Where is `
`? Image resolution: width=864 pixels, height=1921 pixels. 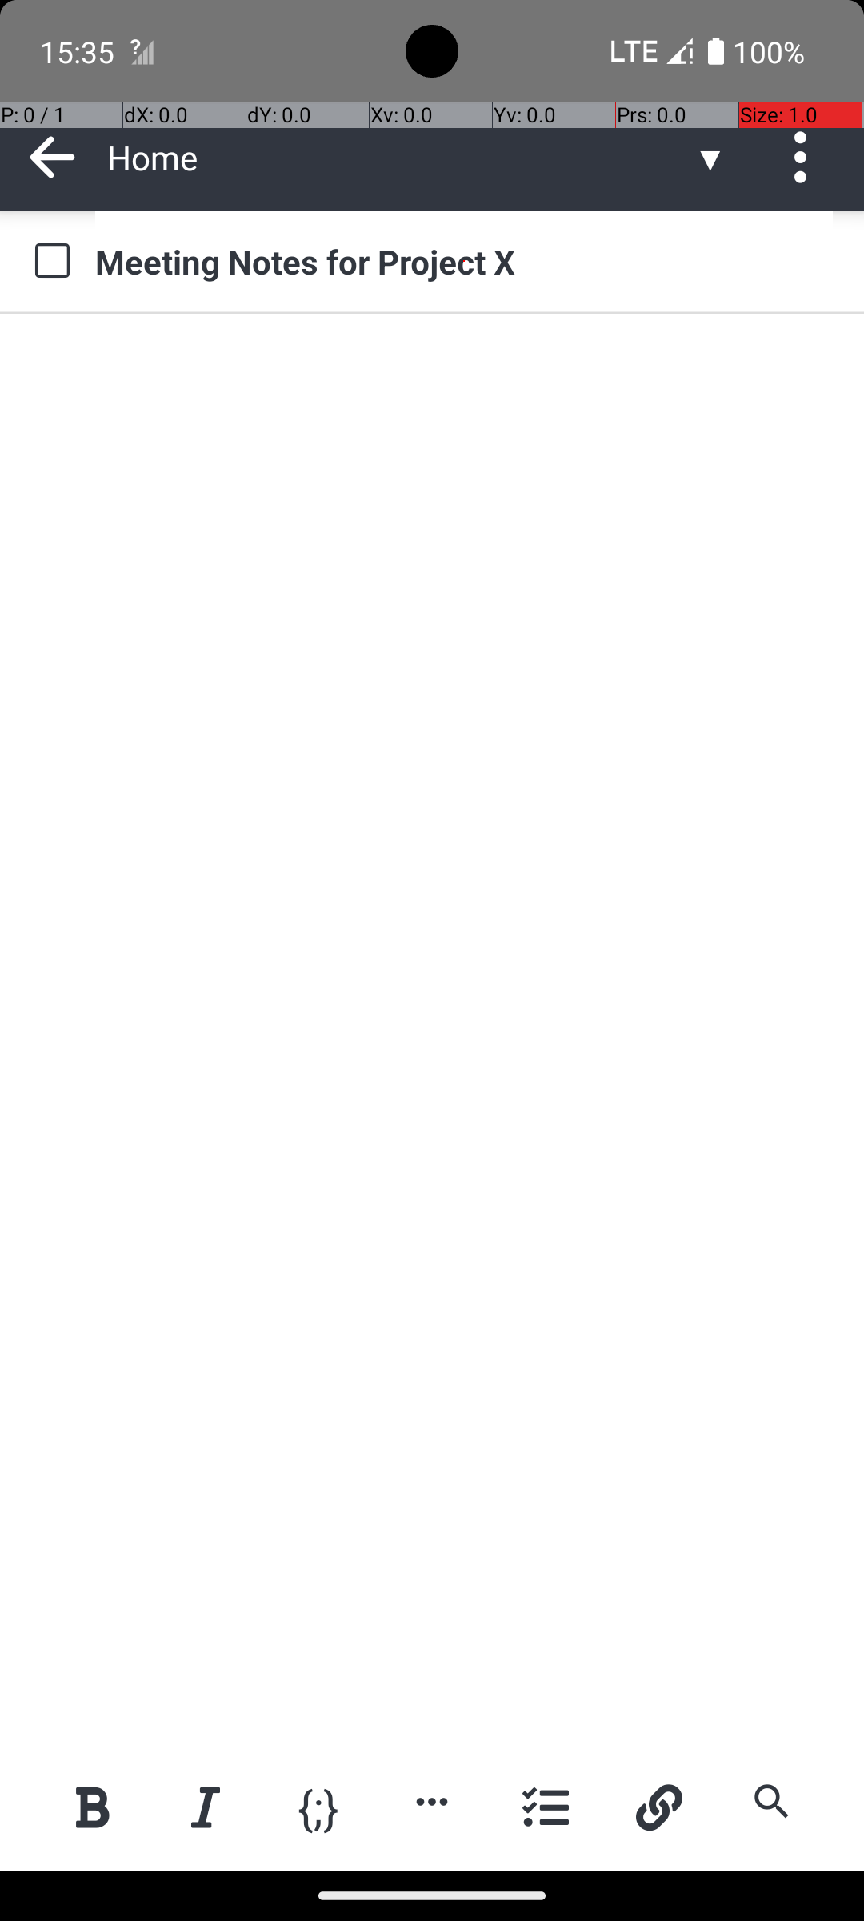

 is located at coordinates (434, 366).